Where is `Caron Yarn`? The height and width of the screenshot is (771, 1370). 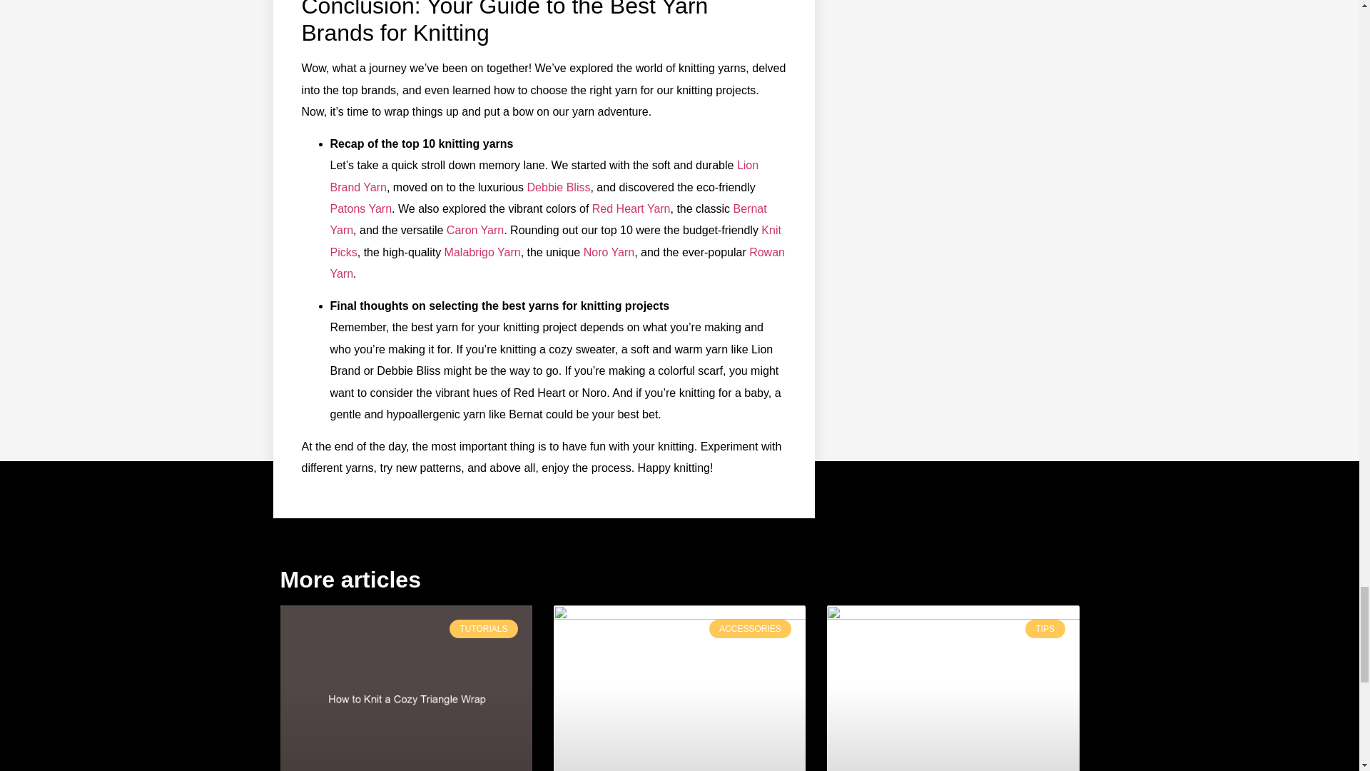
Caron Yarn is located at coordinates (475, 230).